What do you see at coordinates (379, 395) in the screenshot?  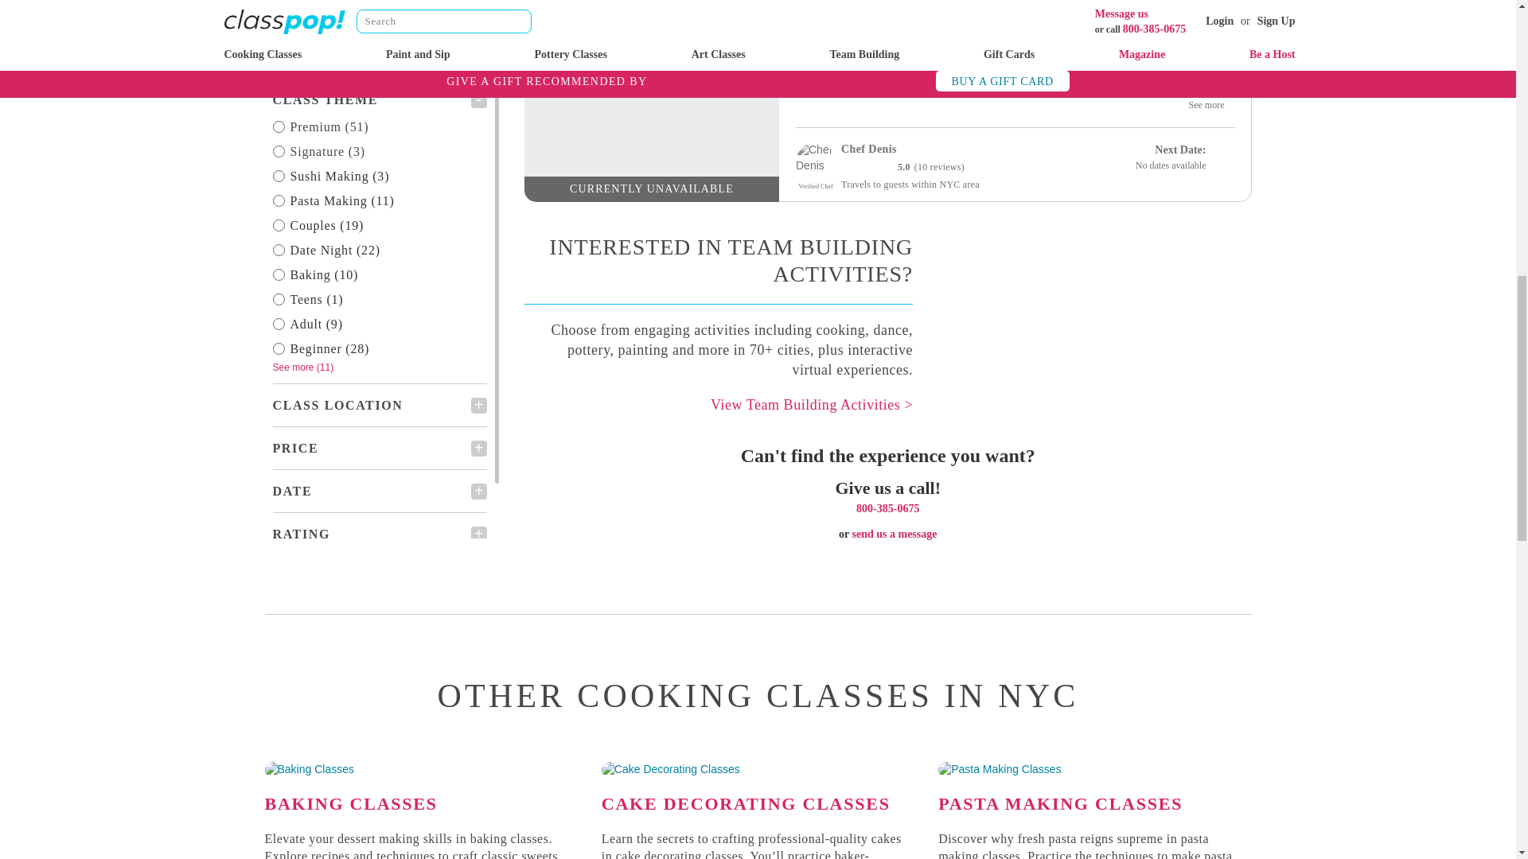 I see `Date` at bounding box center [379, 395].